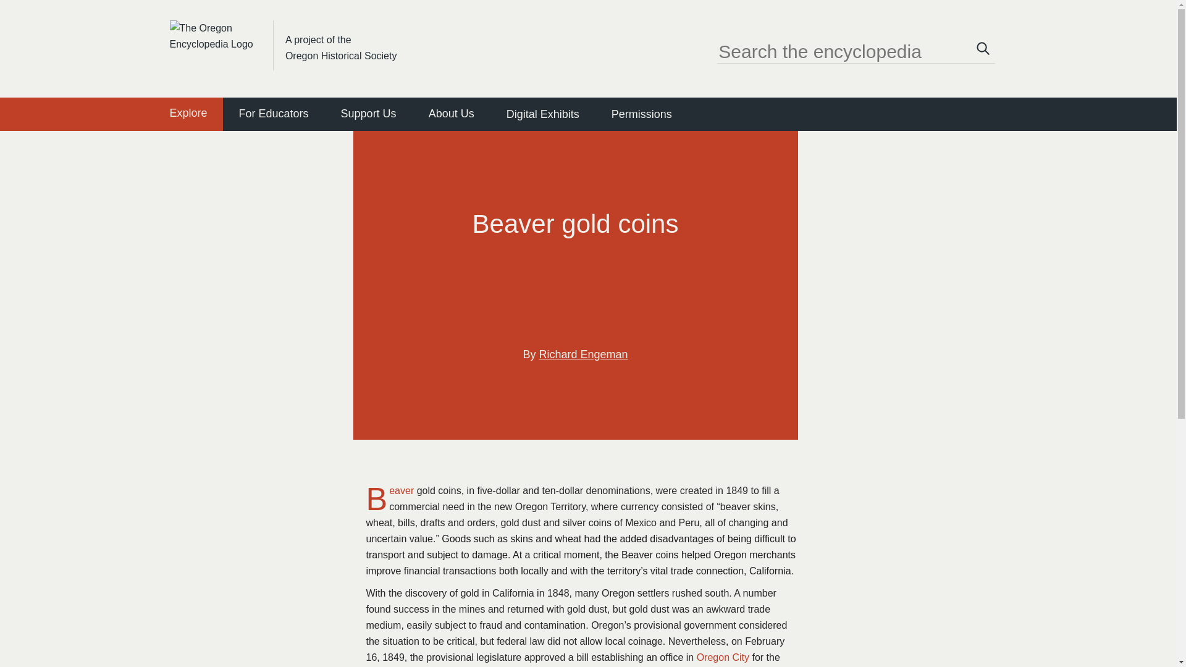 The height and width of the screenshot is (667, 1186). I want to click on Support Us, so click(368, 113).